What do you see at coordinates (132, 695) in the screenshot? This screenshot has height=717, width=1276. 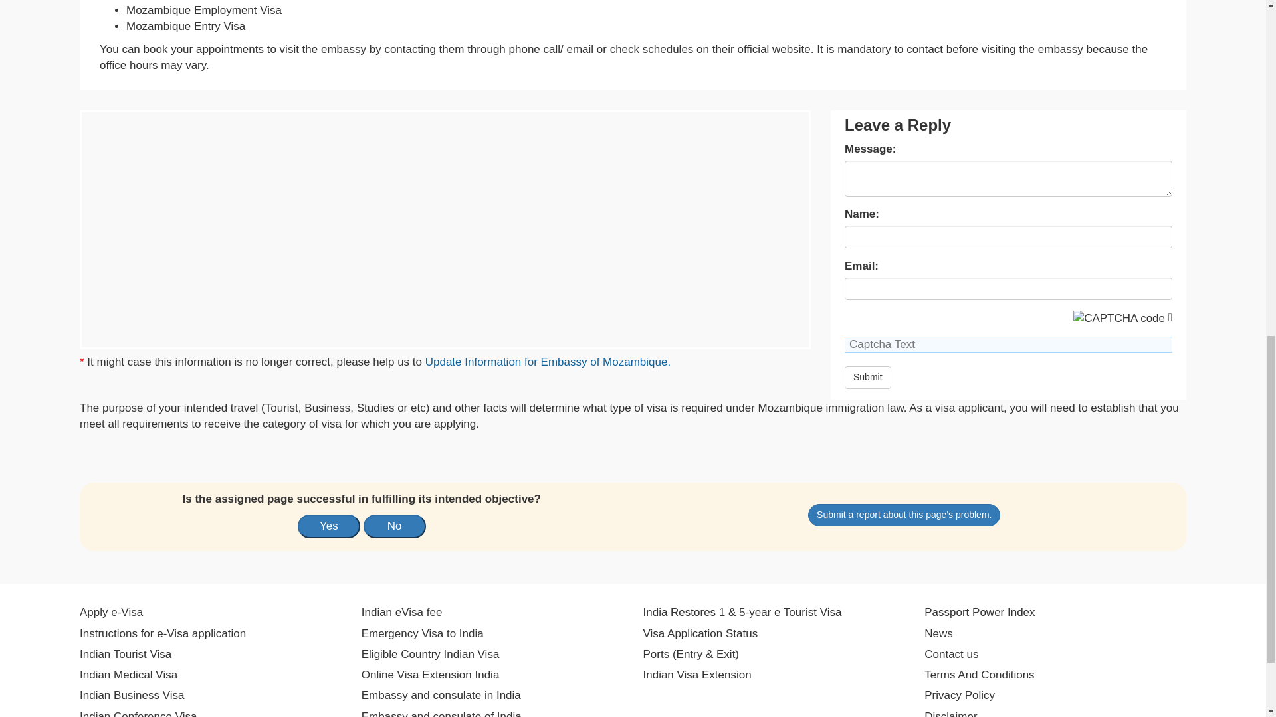 I see `Indian Business Visa` at bounding box center [132, 695].